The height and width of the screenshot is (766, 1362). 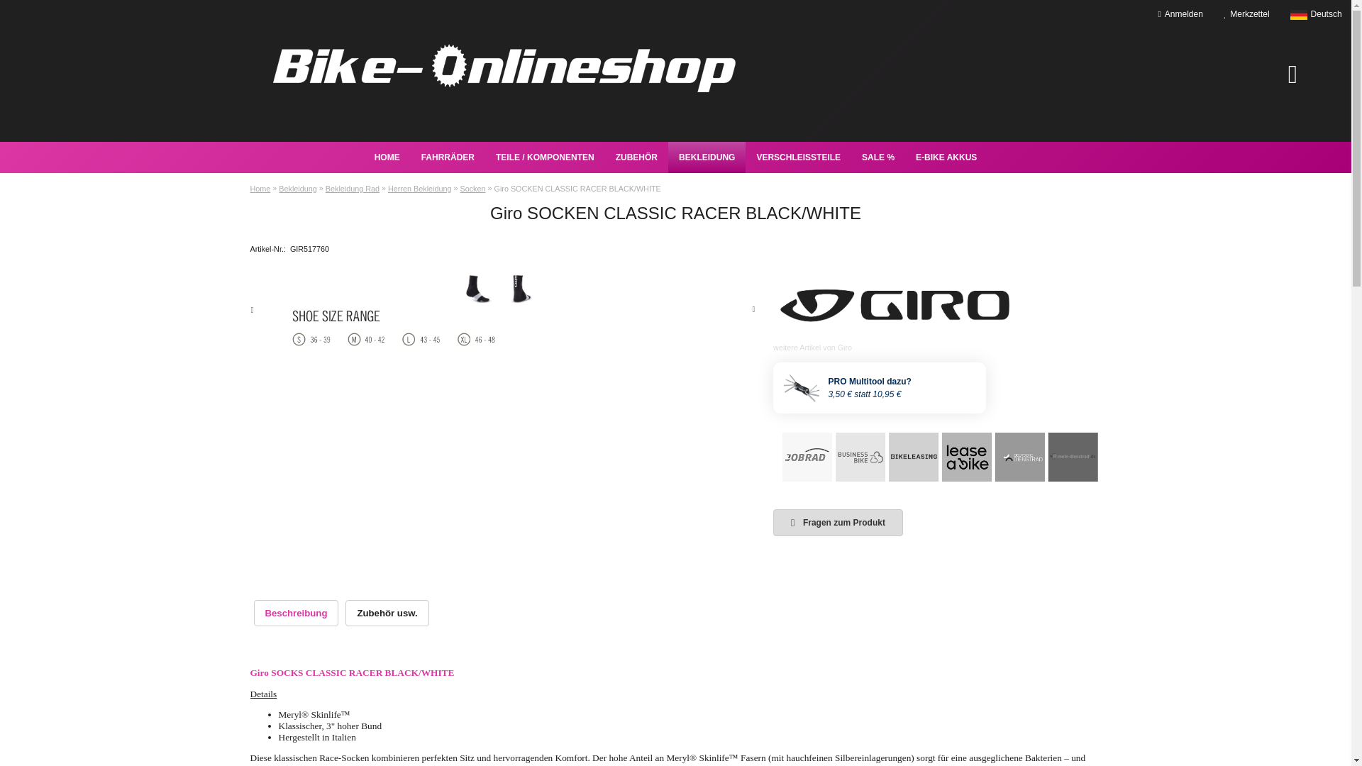 I want to click on Login und Registrierung, so click(x=1180, y=14).